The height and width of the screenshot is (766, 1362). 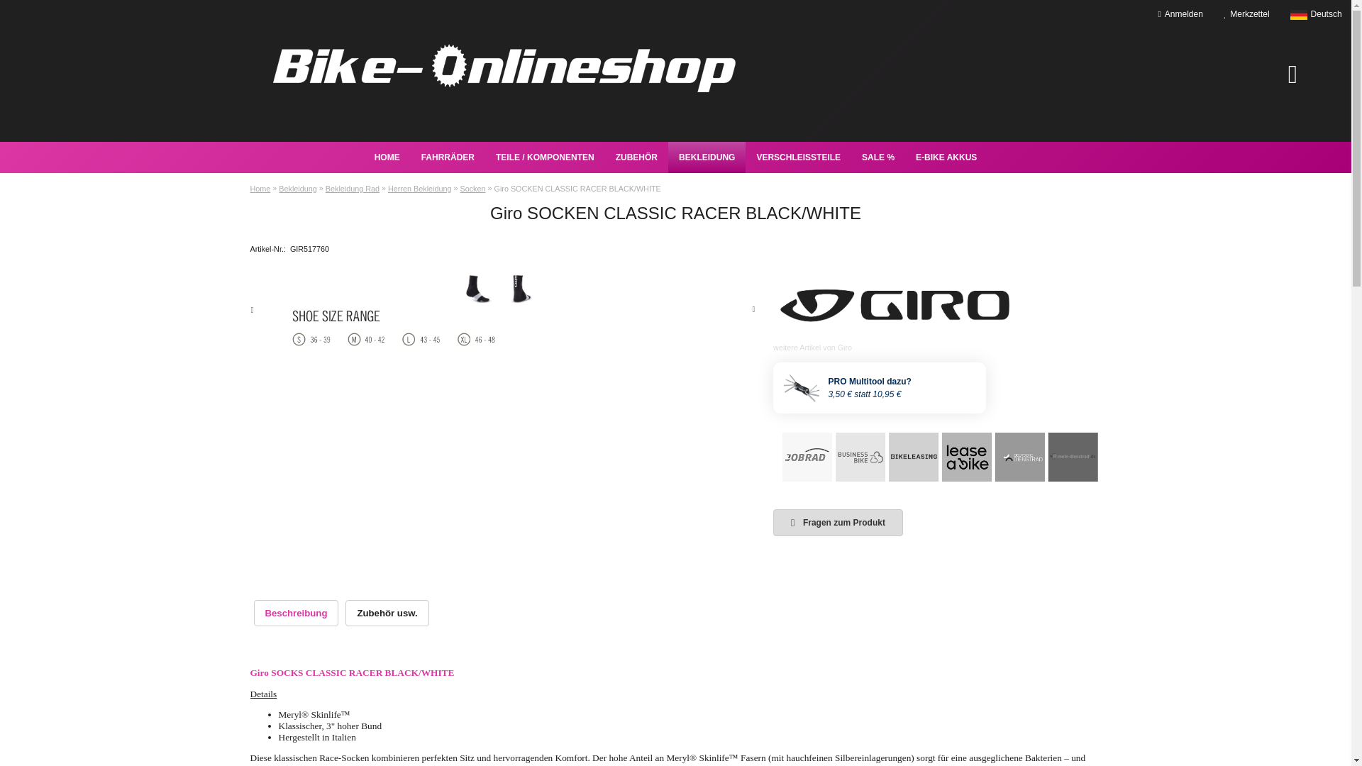 I want to click on Login und Registrierung, so click(x=1180, y=14).